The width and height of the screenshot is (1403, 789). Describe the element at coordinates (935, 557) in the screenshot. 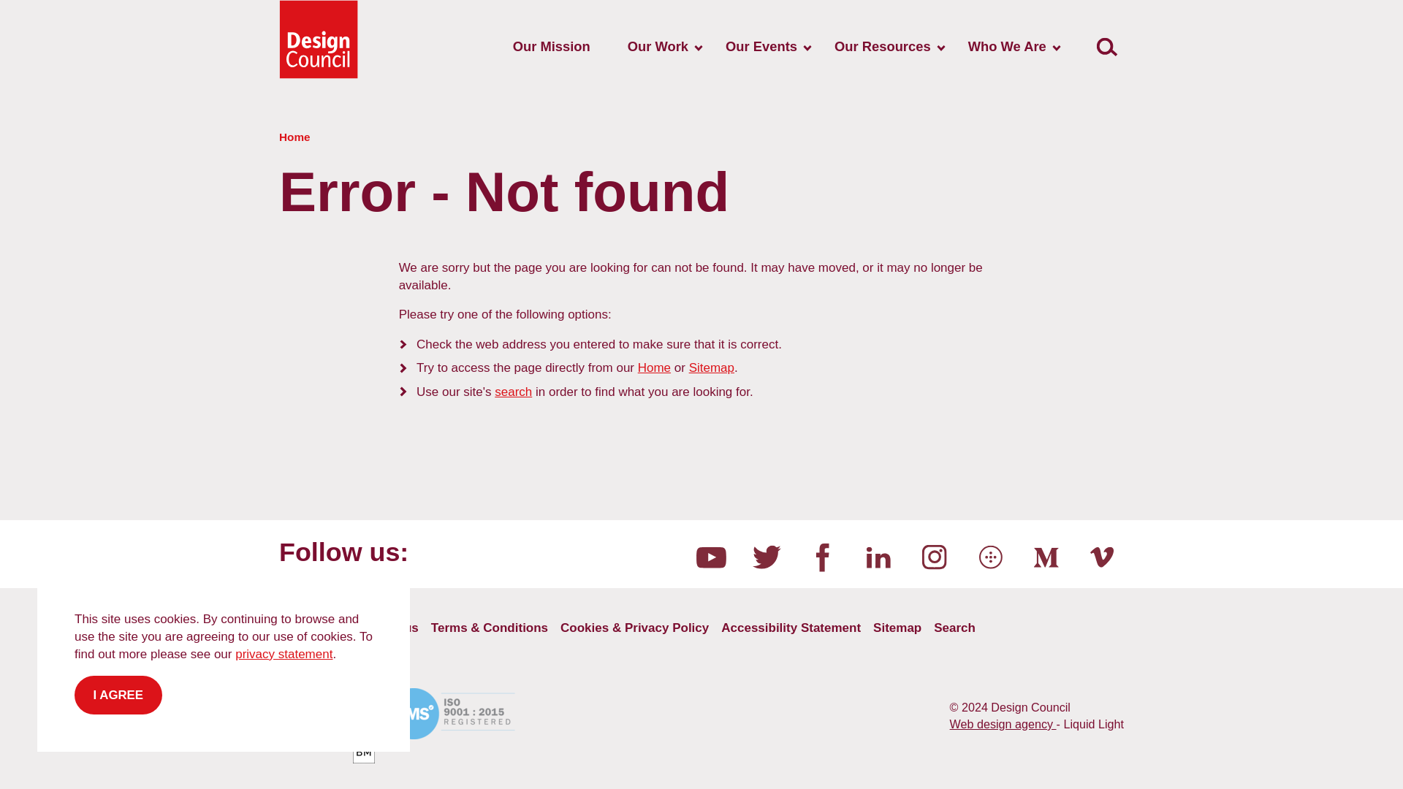

I see `Design Council on Instagram` at that location.